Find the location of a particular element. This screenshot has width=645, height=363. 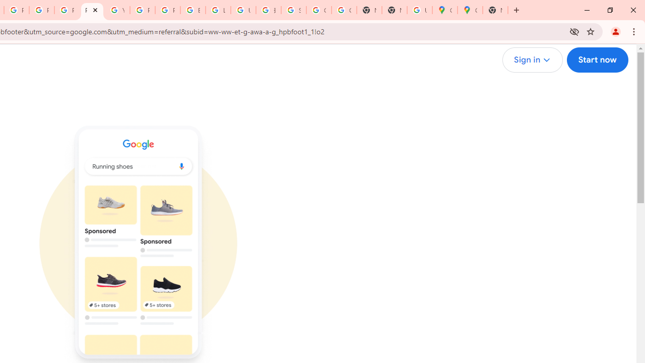

Privacy Help Center - Policies Help is located at coordinates (41, 10).